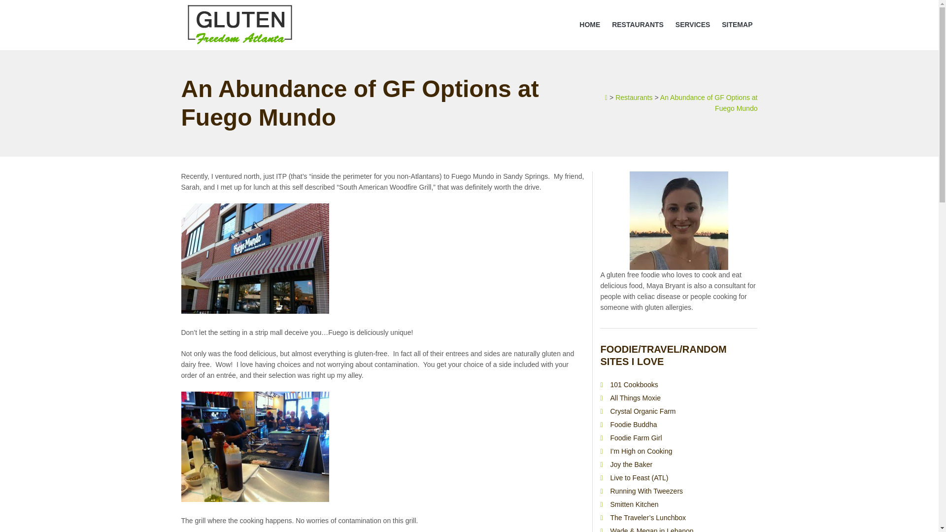  What do you see at coordinates (240, 44) in the screenshot?
I see `Gluten Freedom Atlanta` at bounding box center [240, 44].